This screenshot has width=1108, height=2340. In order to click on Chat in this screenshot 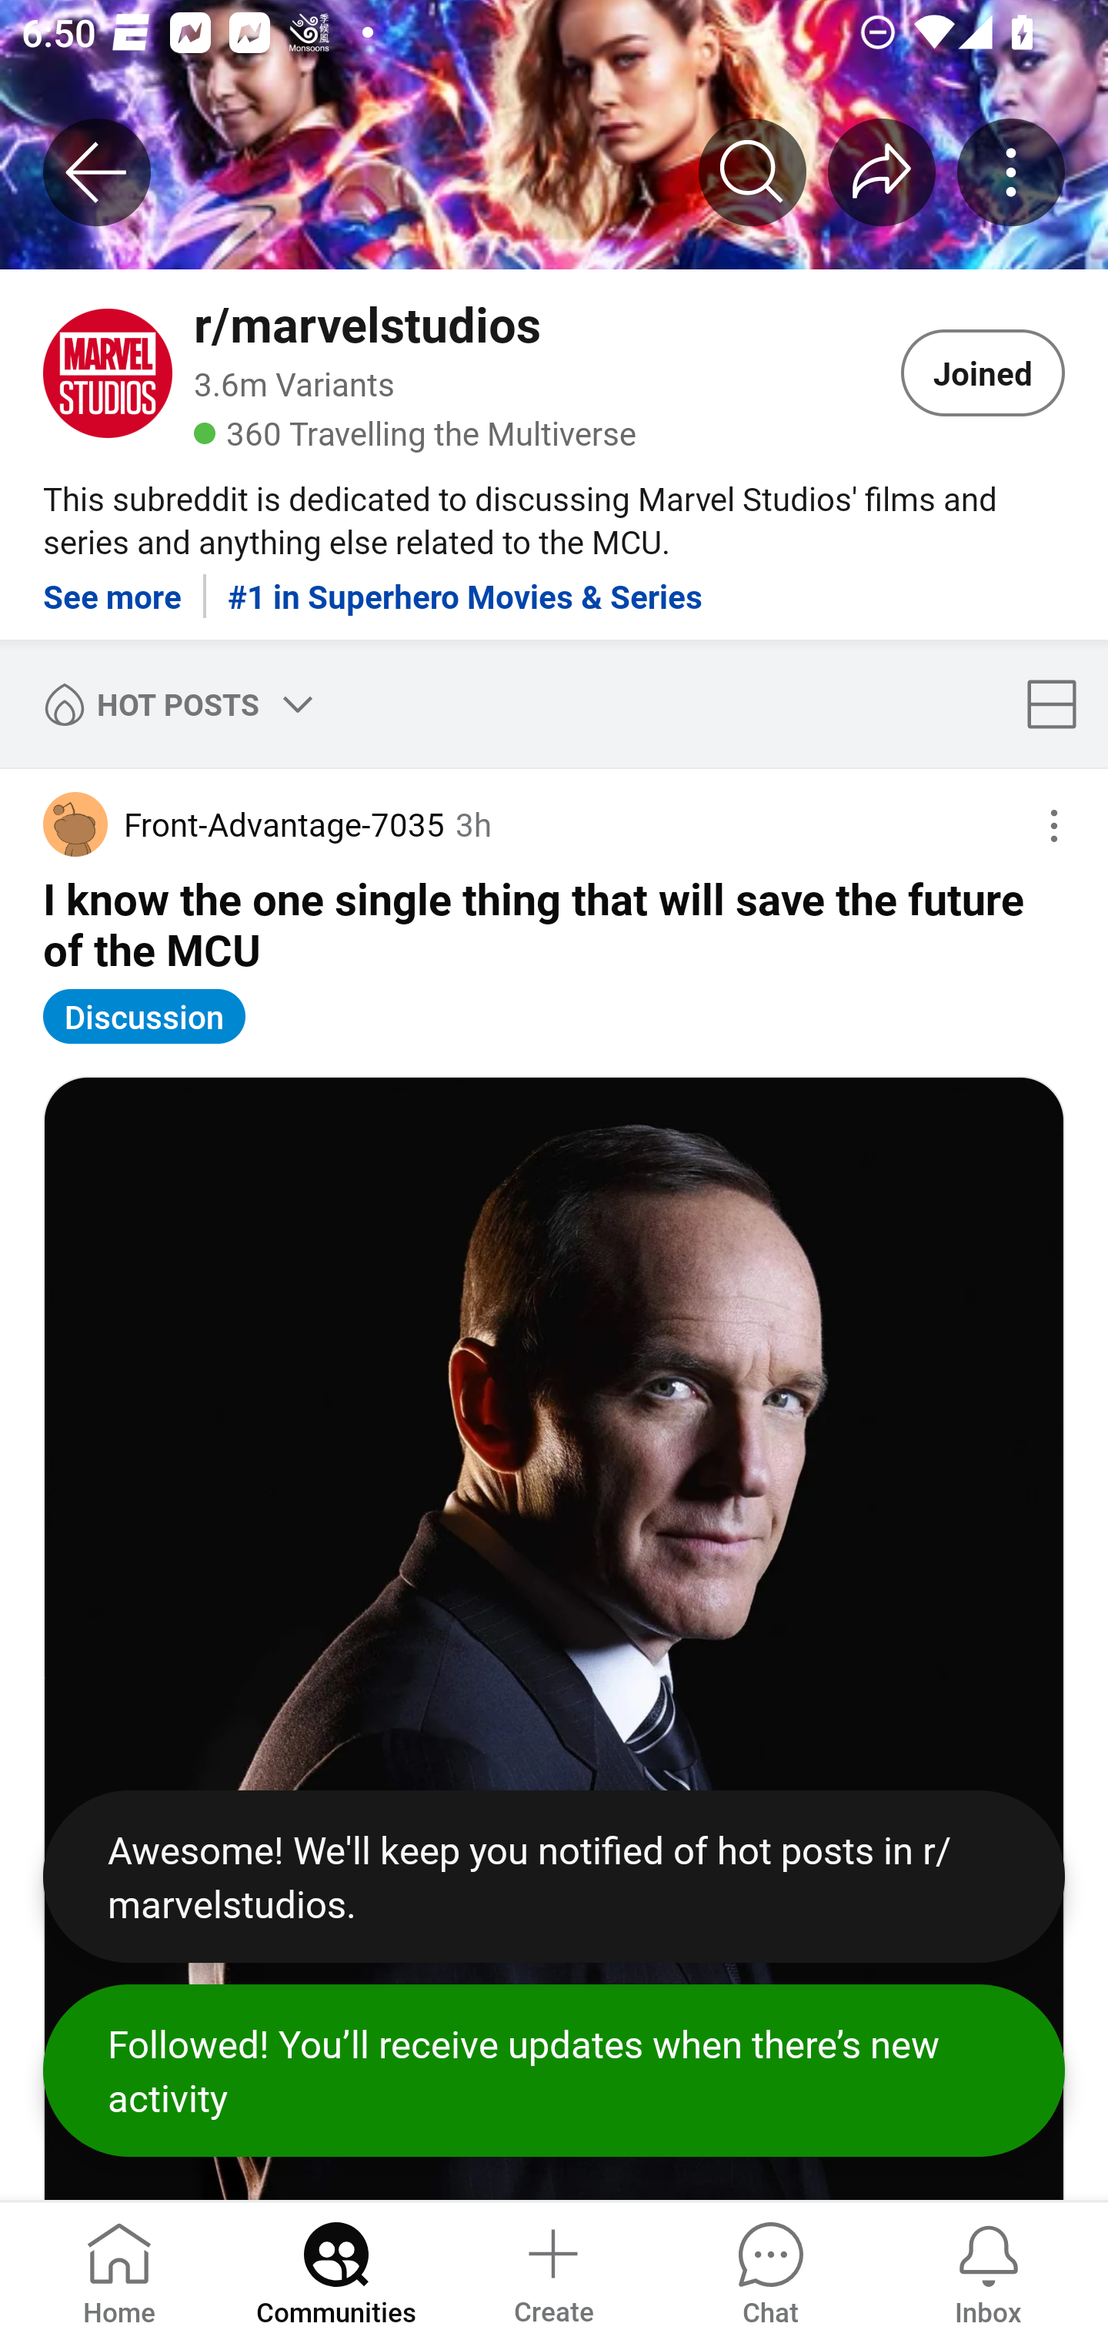, I will do `click(770, 2269)`.